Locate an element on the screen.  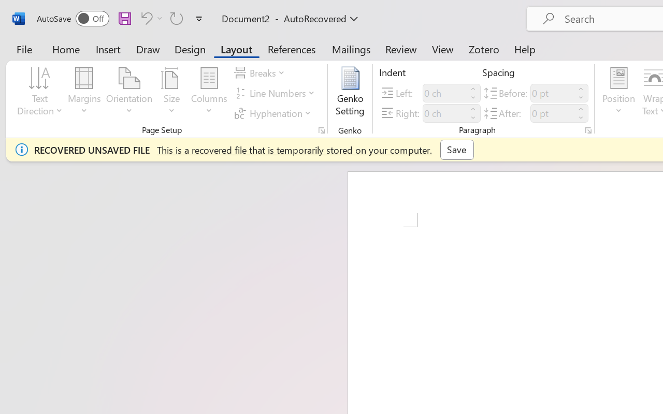
Can't Undo is located at coordinates (145, 18).